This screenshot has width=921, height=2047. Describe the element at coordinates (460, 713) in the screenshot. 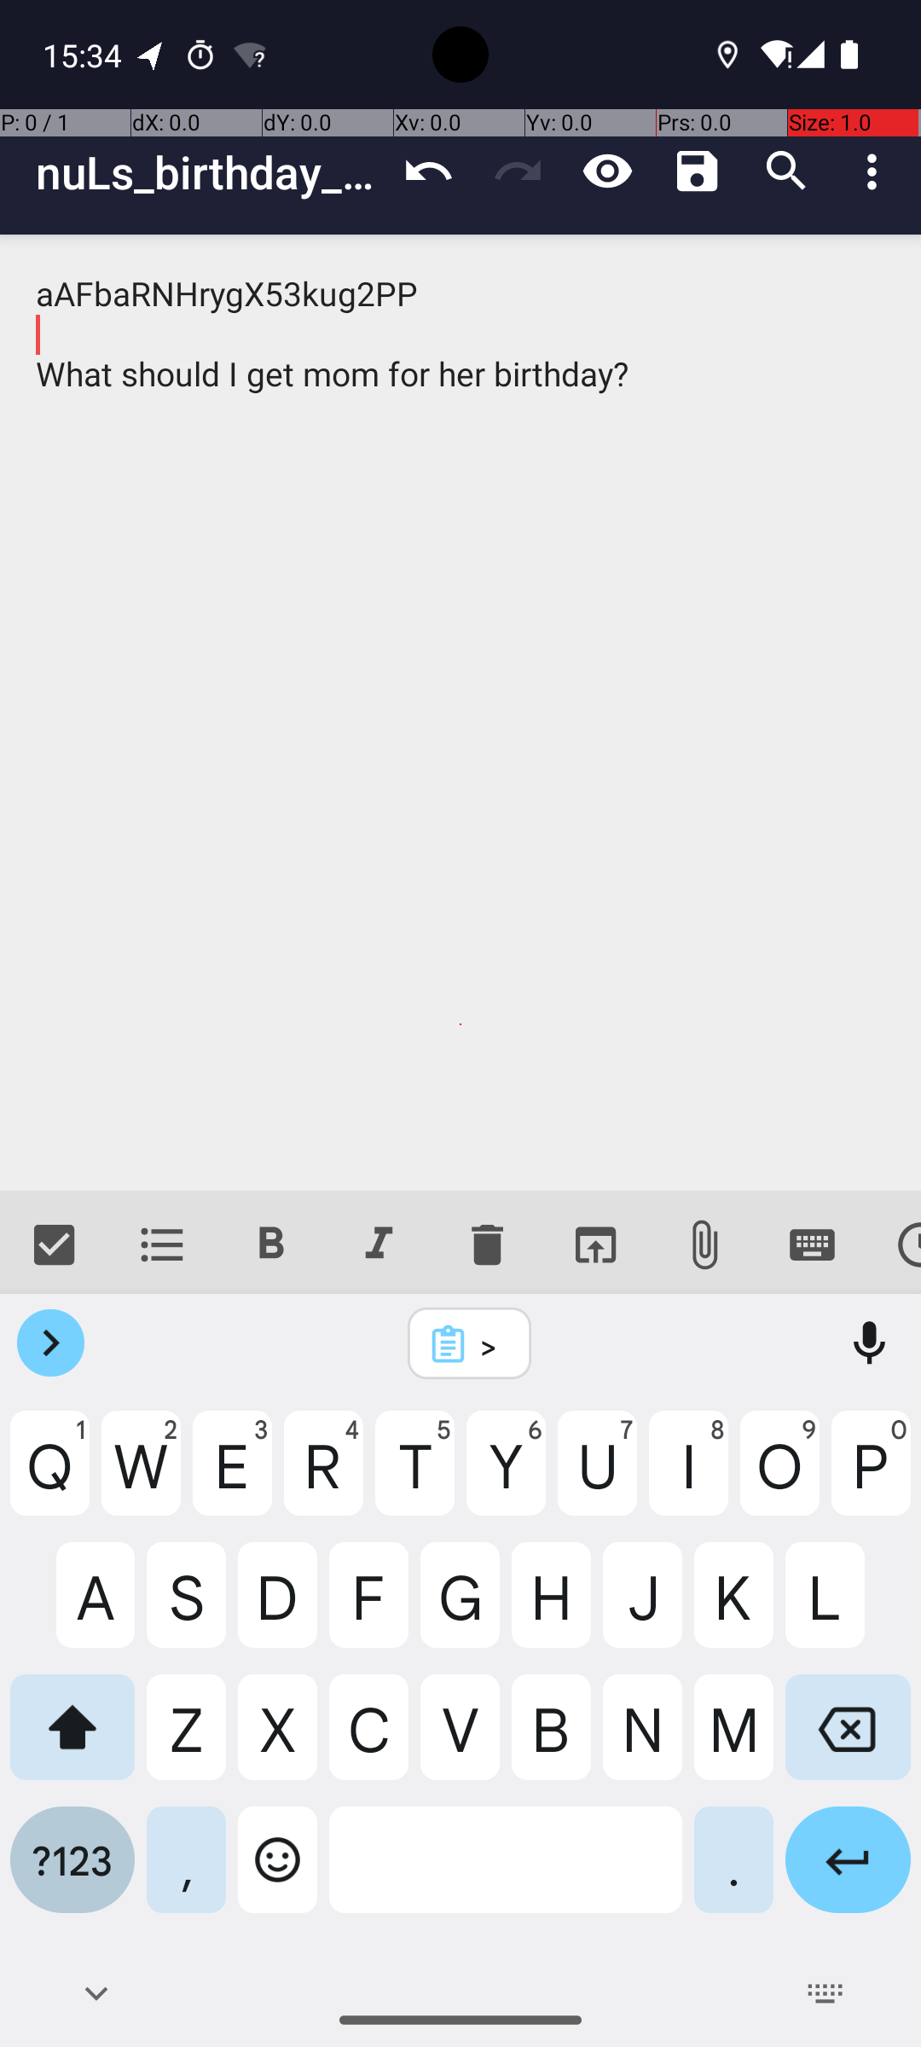

I see `aAFbaRNHrygX53kug2PP

What should I get mom for her birthday?` at that location.